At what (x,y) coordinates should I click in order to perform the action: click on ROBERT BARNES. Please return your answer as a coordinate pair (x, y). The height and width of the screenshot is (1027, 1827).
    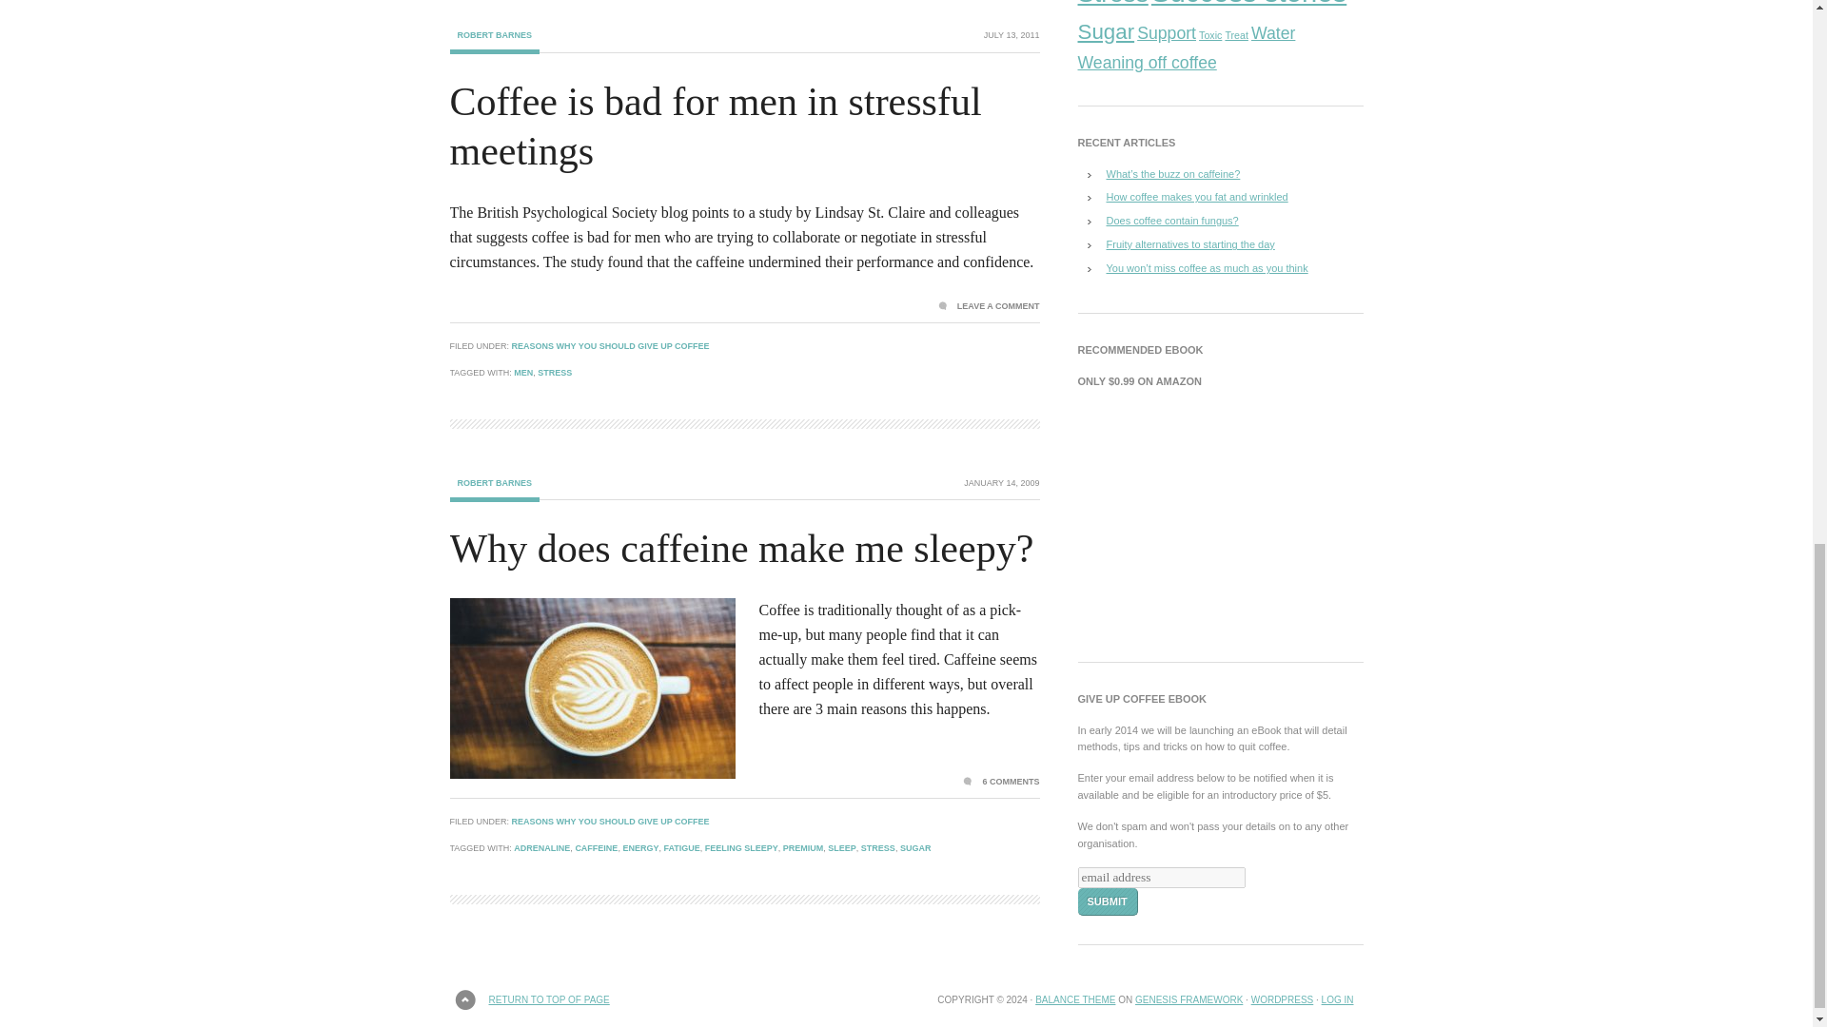
    Looking at the image, I should click on (494, 491).